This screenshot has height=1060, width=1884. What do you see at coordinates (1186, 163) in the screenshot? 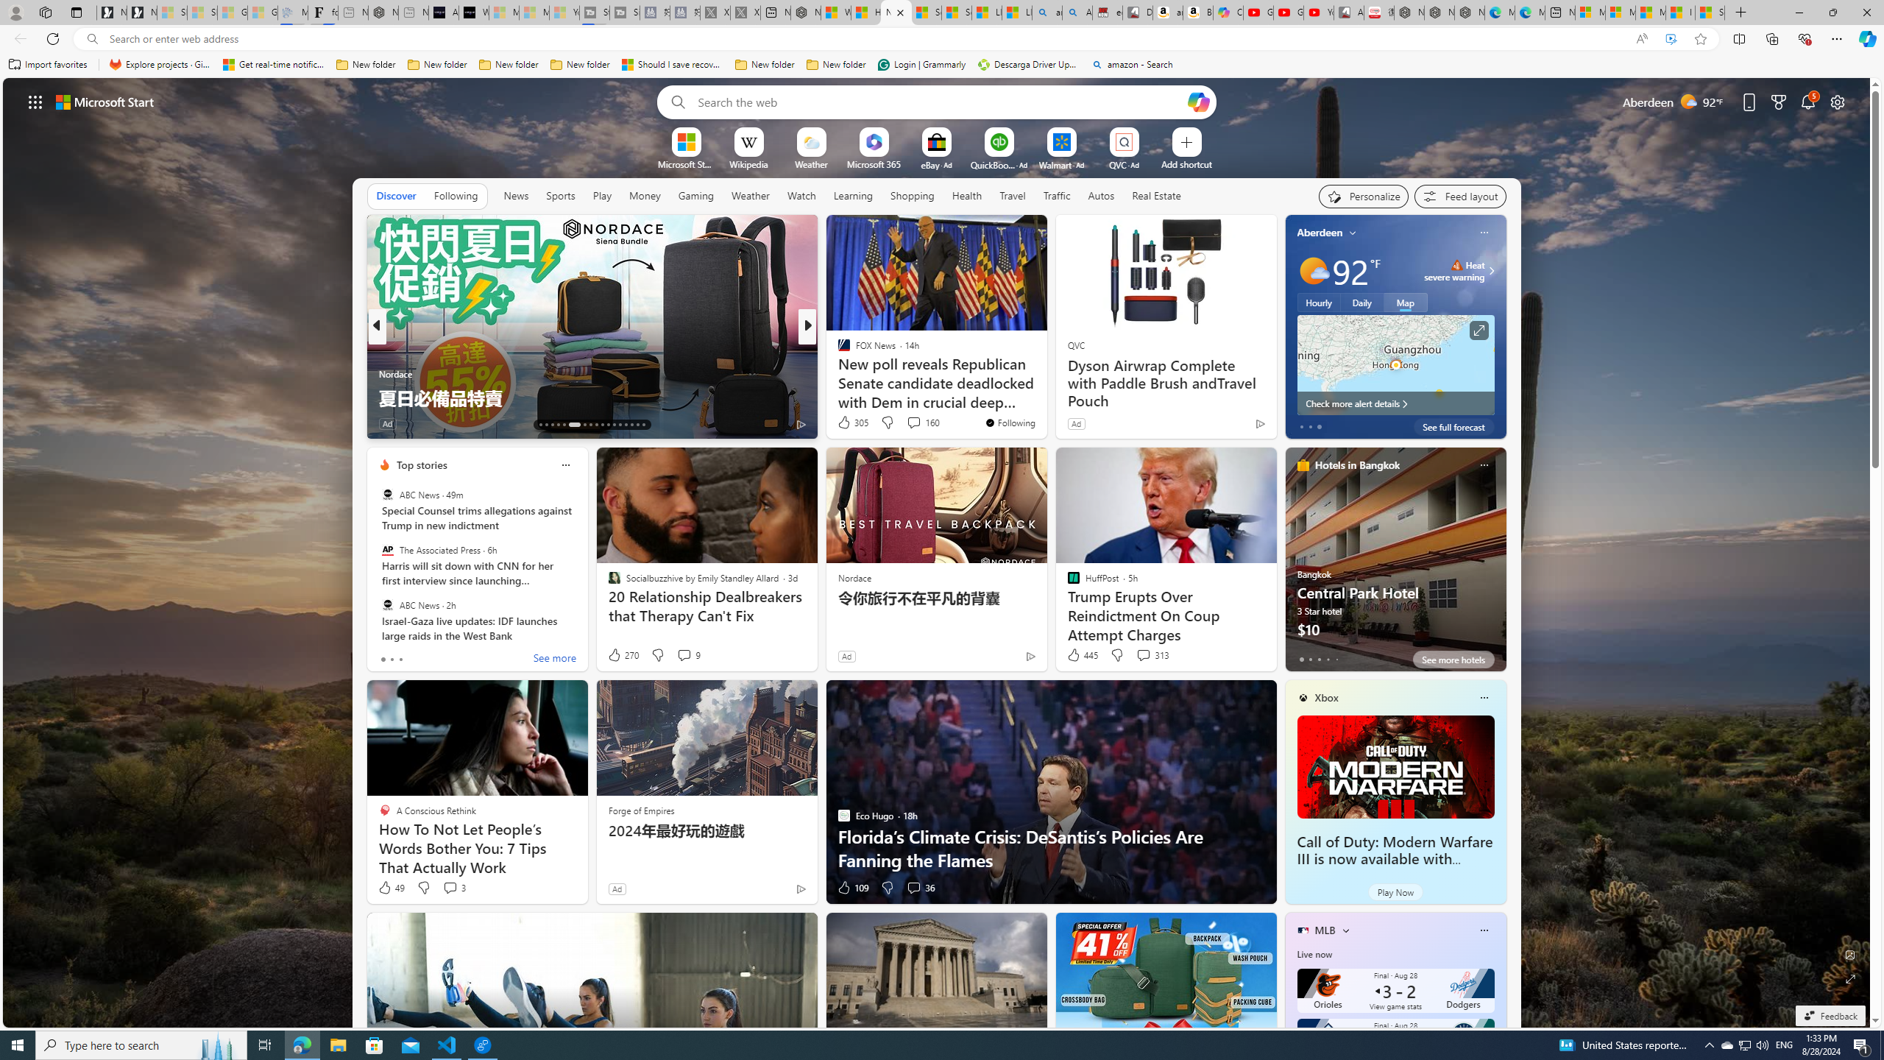
I see `Add a site` at bounding box center [1186, 163].